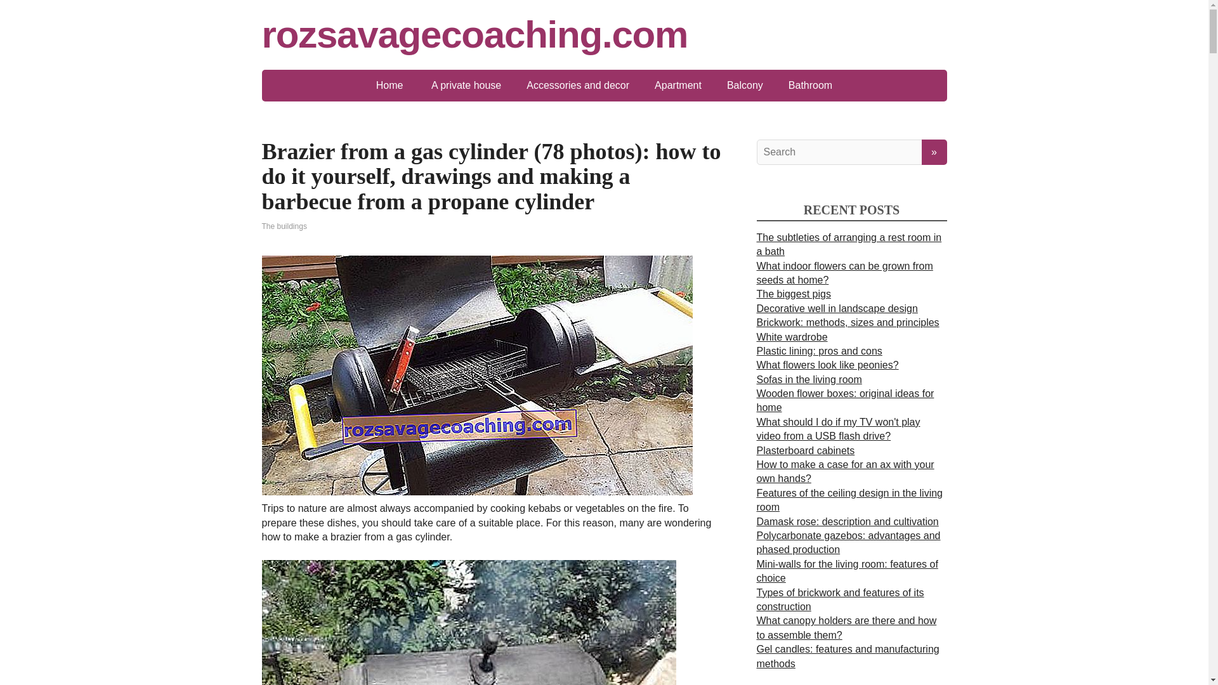  What do you see at coordinates (390, 85) in the screenshot?
I see `Home` at bounding box center [390, 85].